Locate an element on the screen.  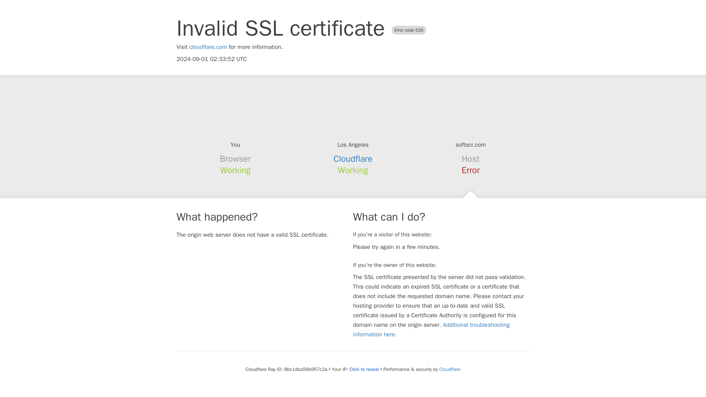
Cloudflare is located at coordinates (353, 159).